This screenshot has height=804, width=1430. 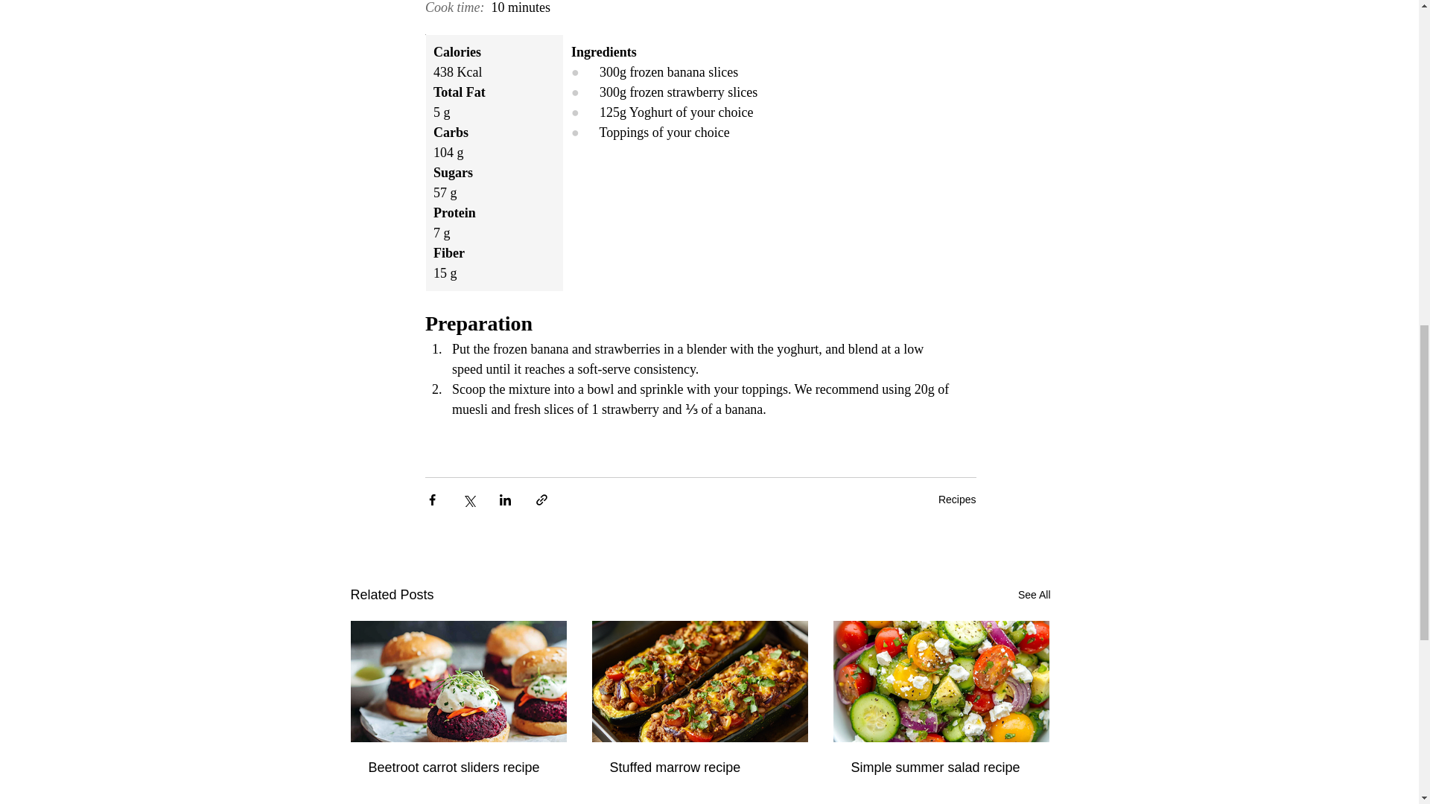 I want to click on Beetroot carrot sliders recipe, so click(x=457, y=768).